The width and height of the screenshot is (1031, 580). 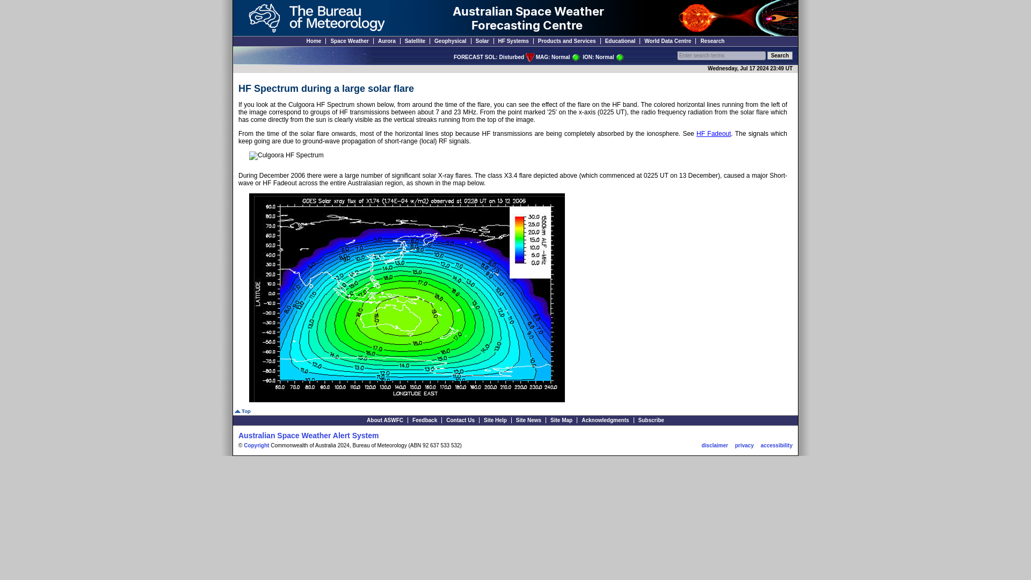 I want to click on Feedback - feedback form, so click(x=425, y=420).